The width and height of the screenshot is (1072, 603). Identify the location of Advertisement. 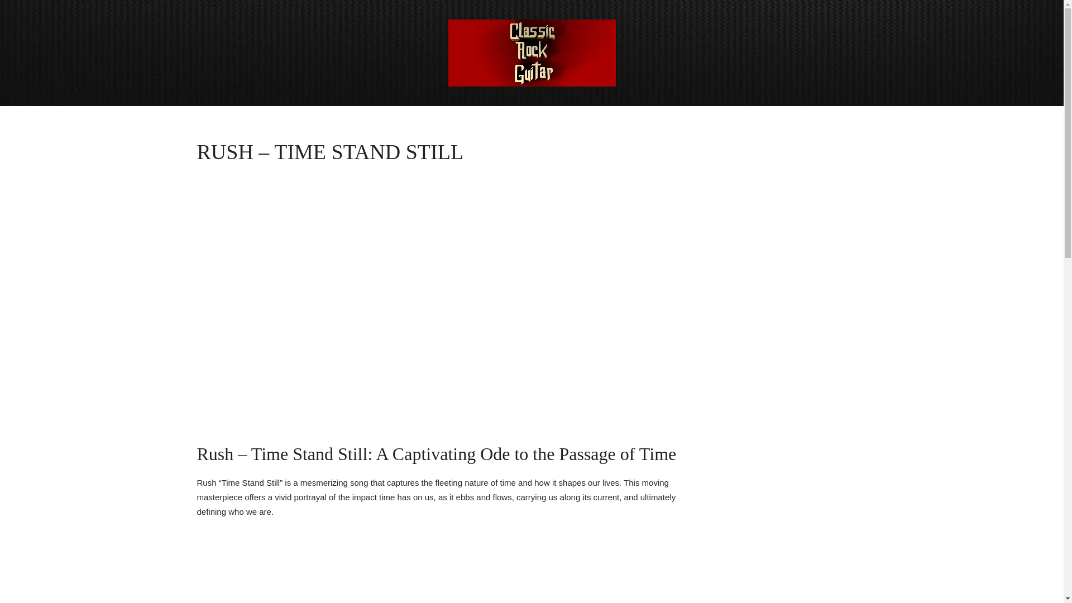
(437, 565).